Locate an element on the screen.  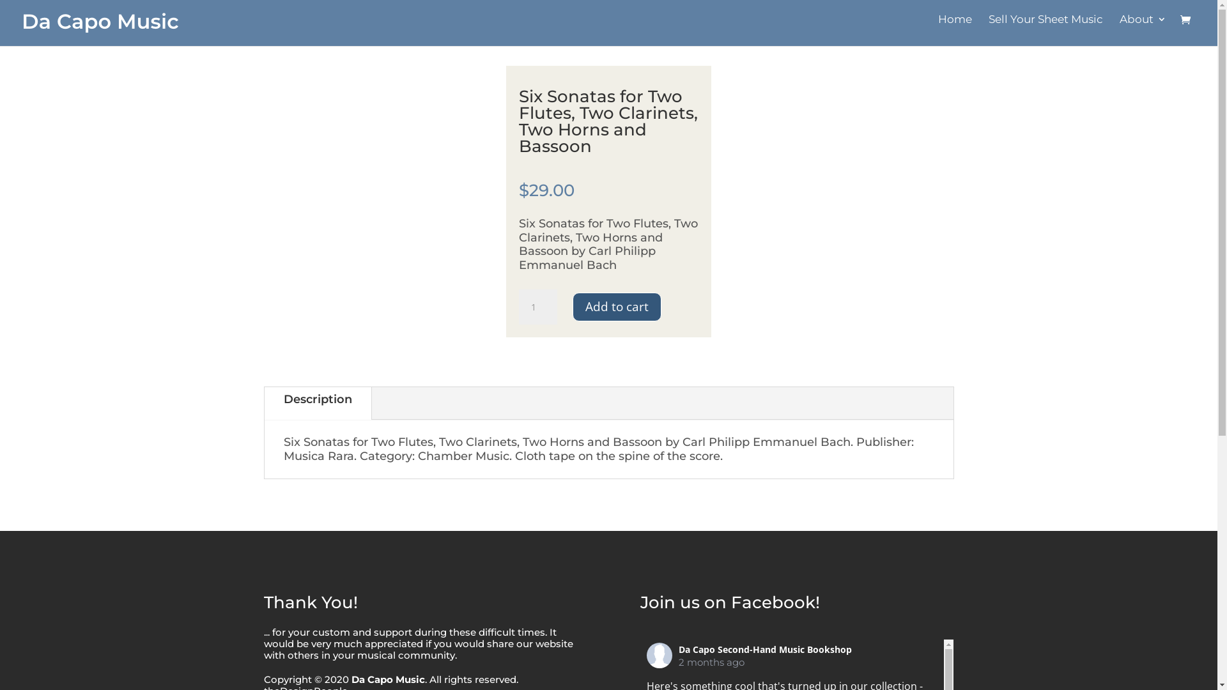
Description is located at coordinates (318, 400).